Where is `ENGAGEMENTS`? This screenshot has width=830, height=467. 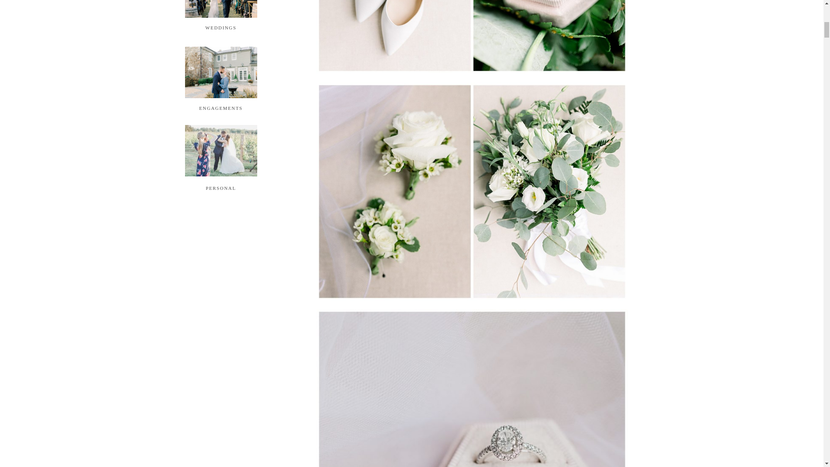 ENGAGEMENTS is located at coordinates (220, 107).